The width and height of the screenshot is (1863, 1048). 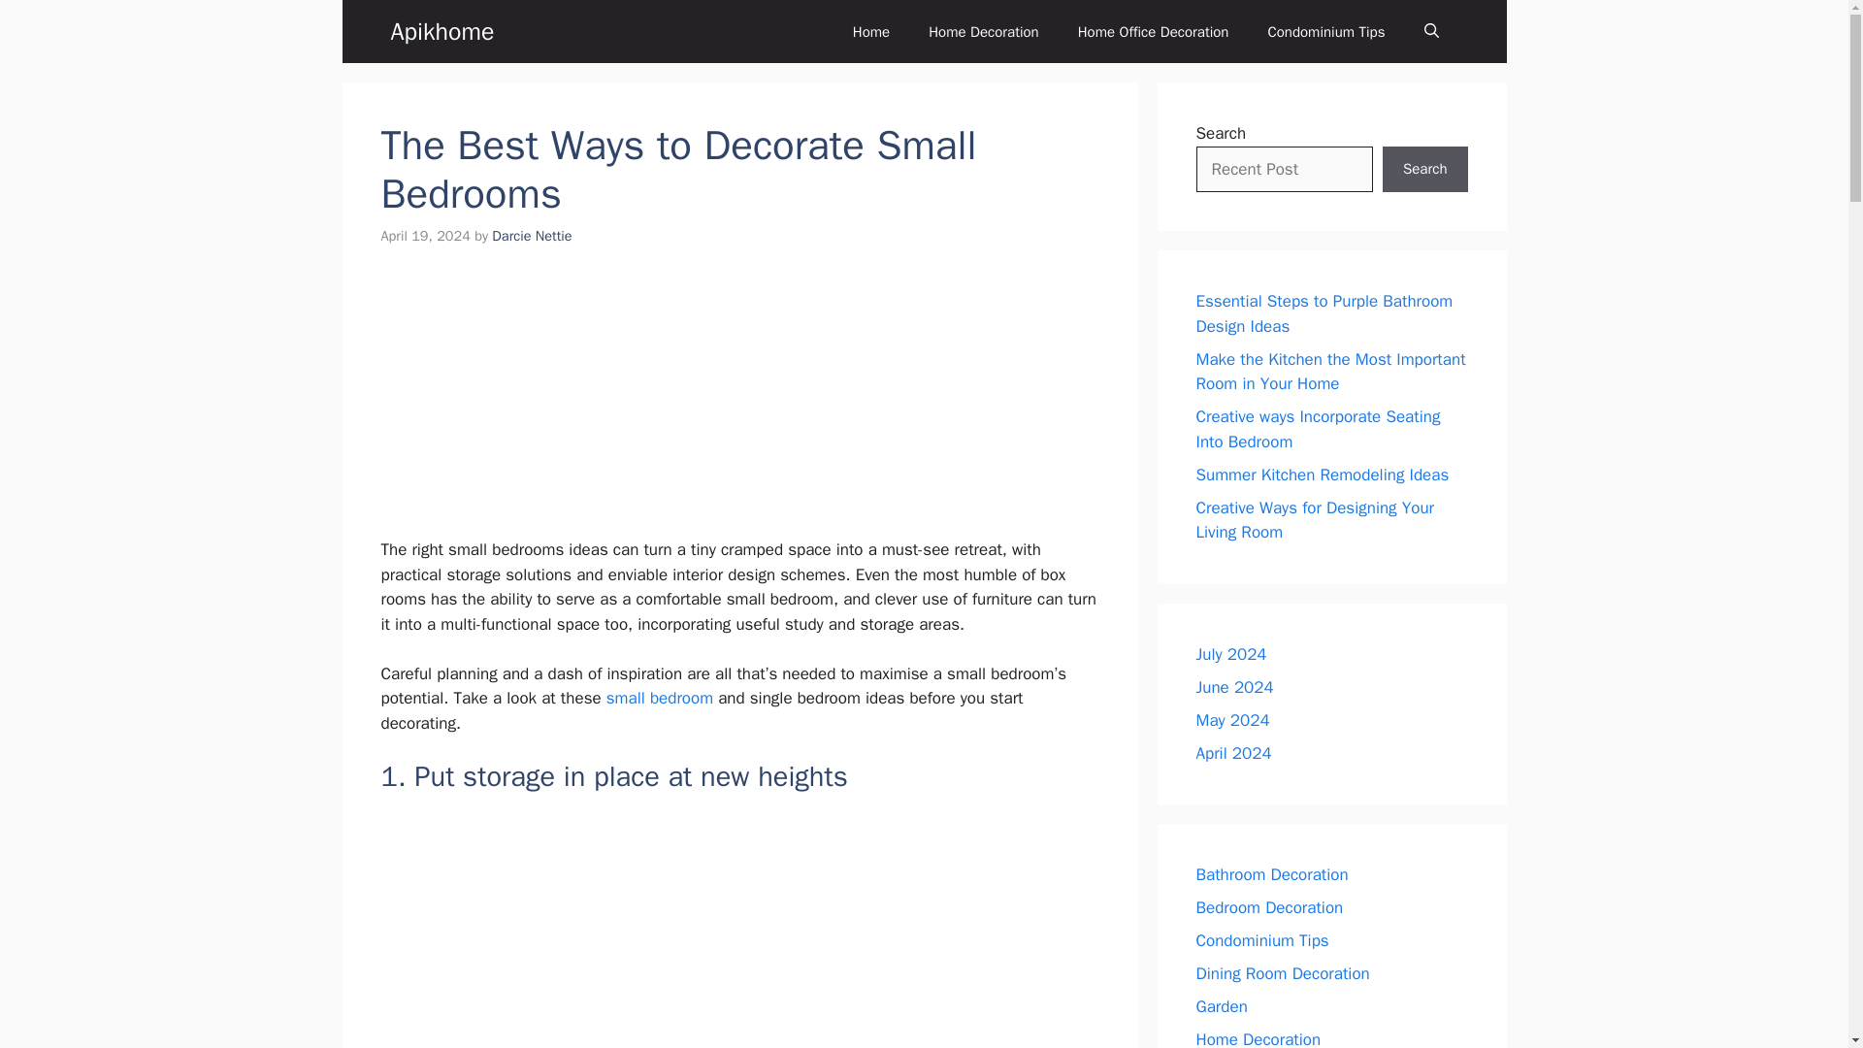 What do you see at coordinates (660, 698) in the screenshot?
I see `small bedroom` at bounding box center [660, 698].